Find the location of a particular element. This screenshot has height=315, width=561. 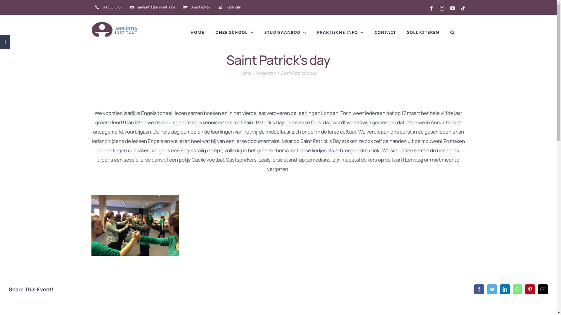

Smartschool is located at coordinates (197, 7).